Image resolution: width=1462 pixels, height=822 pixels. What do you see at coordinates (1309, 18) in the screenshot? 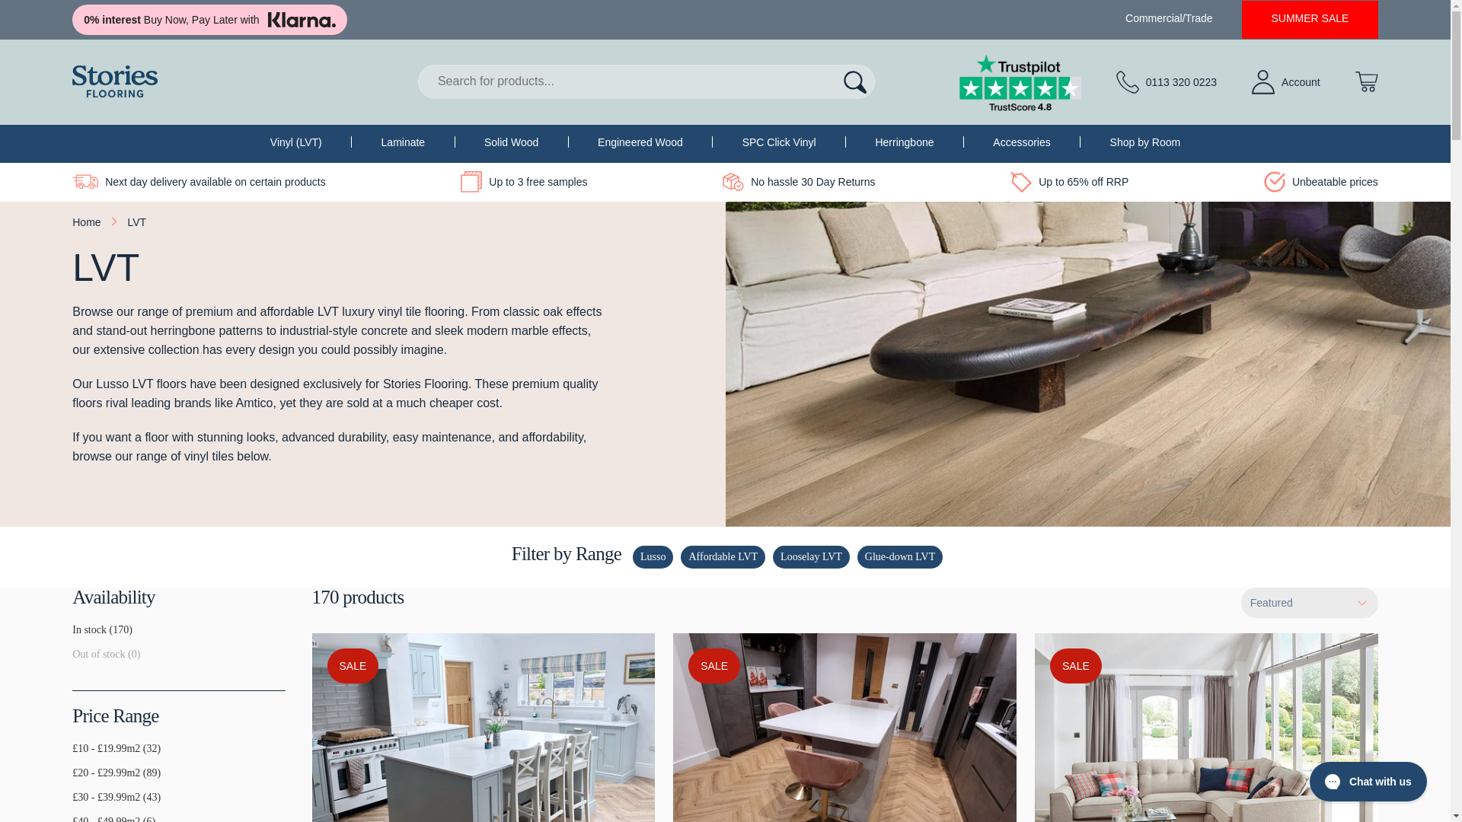
I see `SUMMER SALE` at bounding box center [1309, 18].